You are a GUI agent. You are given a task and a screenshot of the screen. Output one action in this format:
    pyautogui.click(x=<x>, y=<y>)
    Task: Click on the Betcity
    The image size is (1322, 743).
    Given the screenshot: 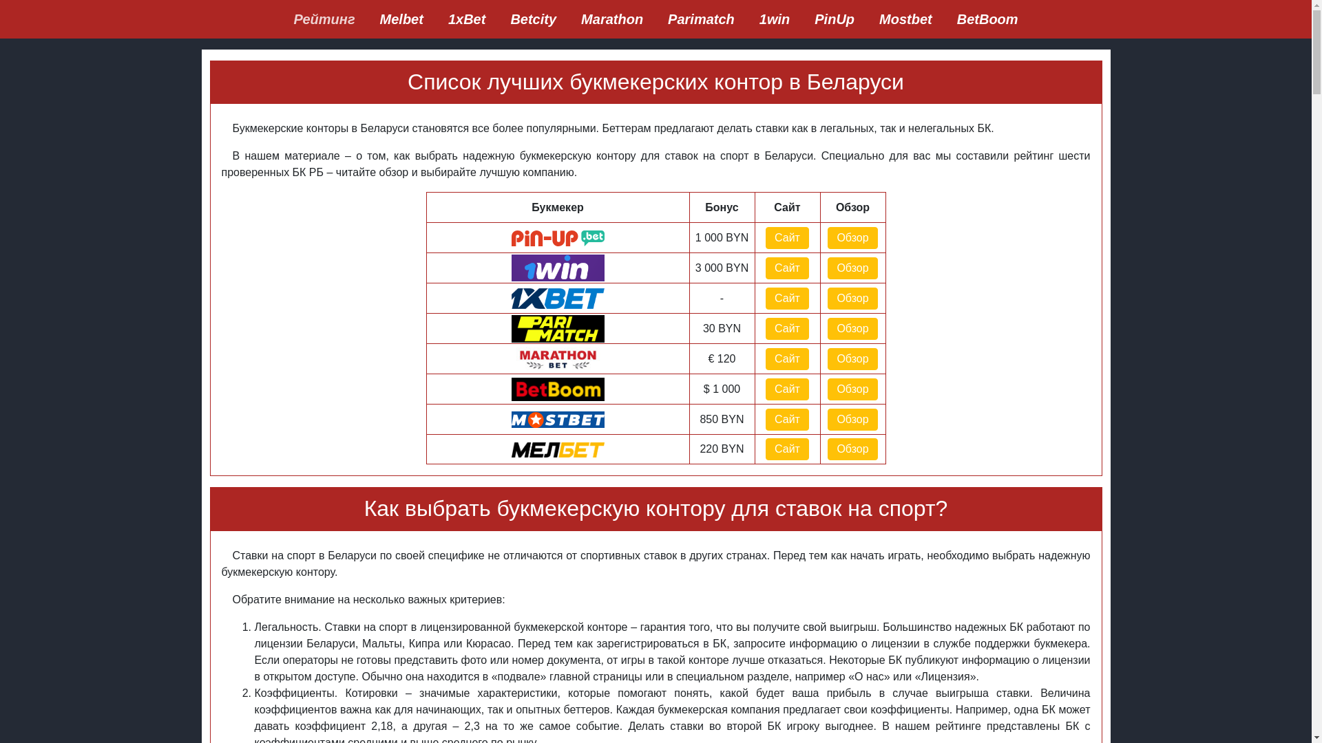 What is the action you would take?
    pyautogui.click(x=533, y=19)
    